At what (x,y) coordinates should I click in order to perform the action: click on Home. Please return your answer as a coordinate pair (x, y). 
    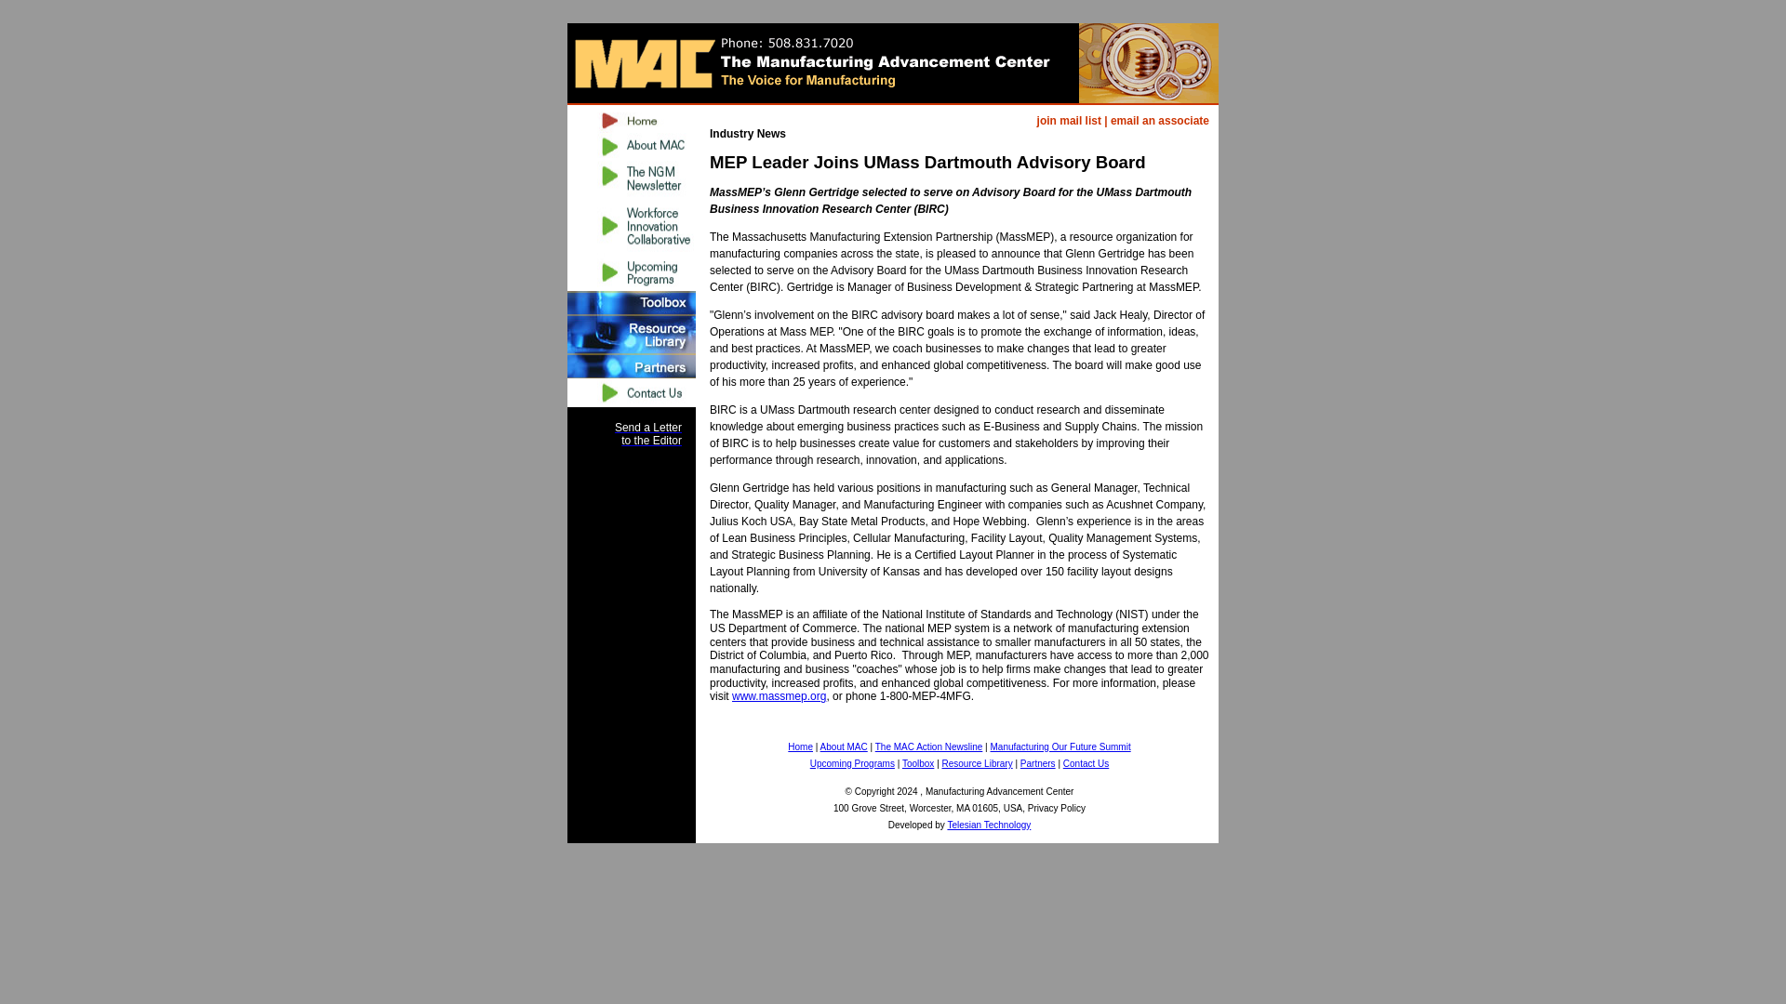
    Looking at the image, I should click on (800, 746).